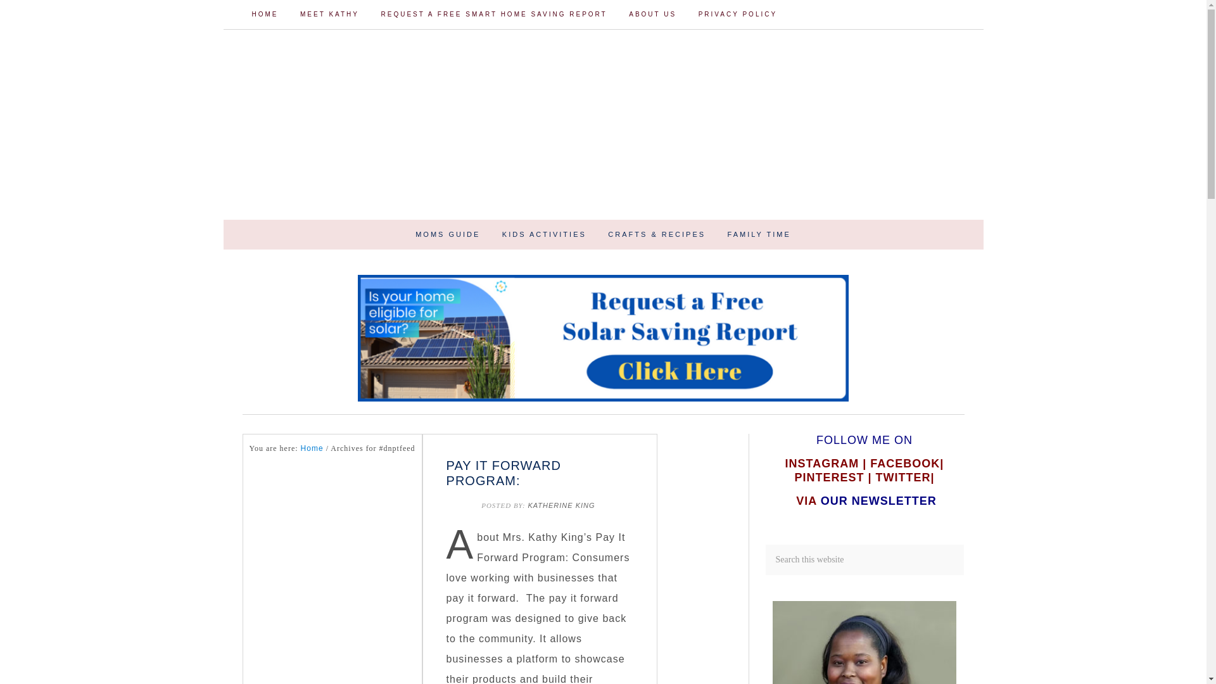 This screenshot has height=684, width=1216. Describe the element at coordinates (738, 15) in the screenshot. I see `PRIVACY POLICY` at that location.